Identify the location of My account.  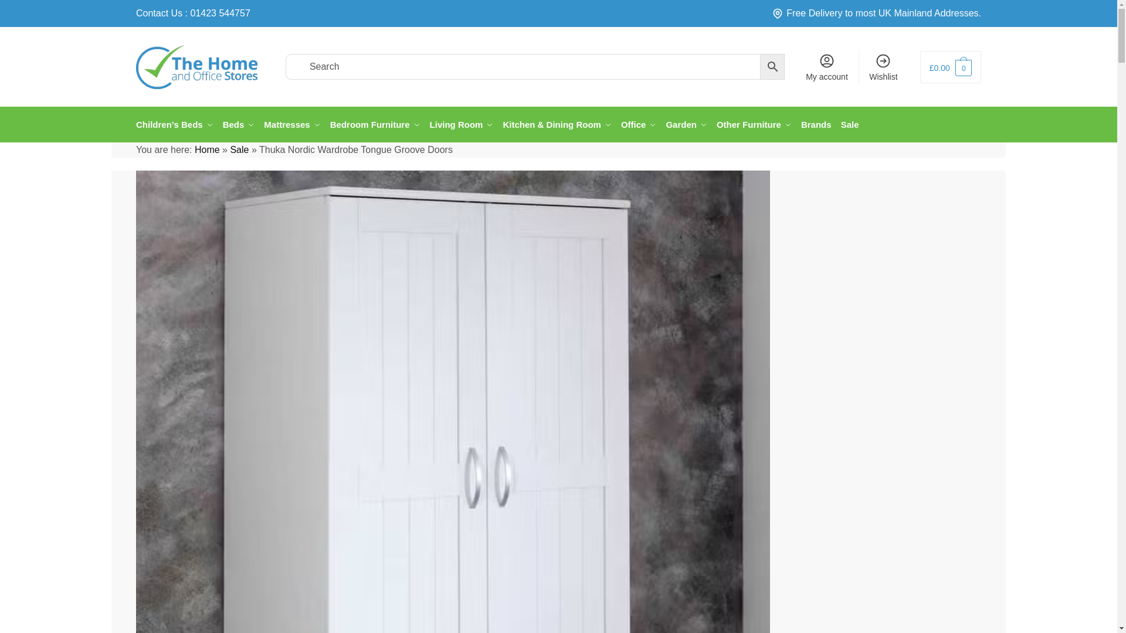
(826, 67).